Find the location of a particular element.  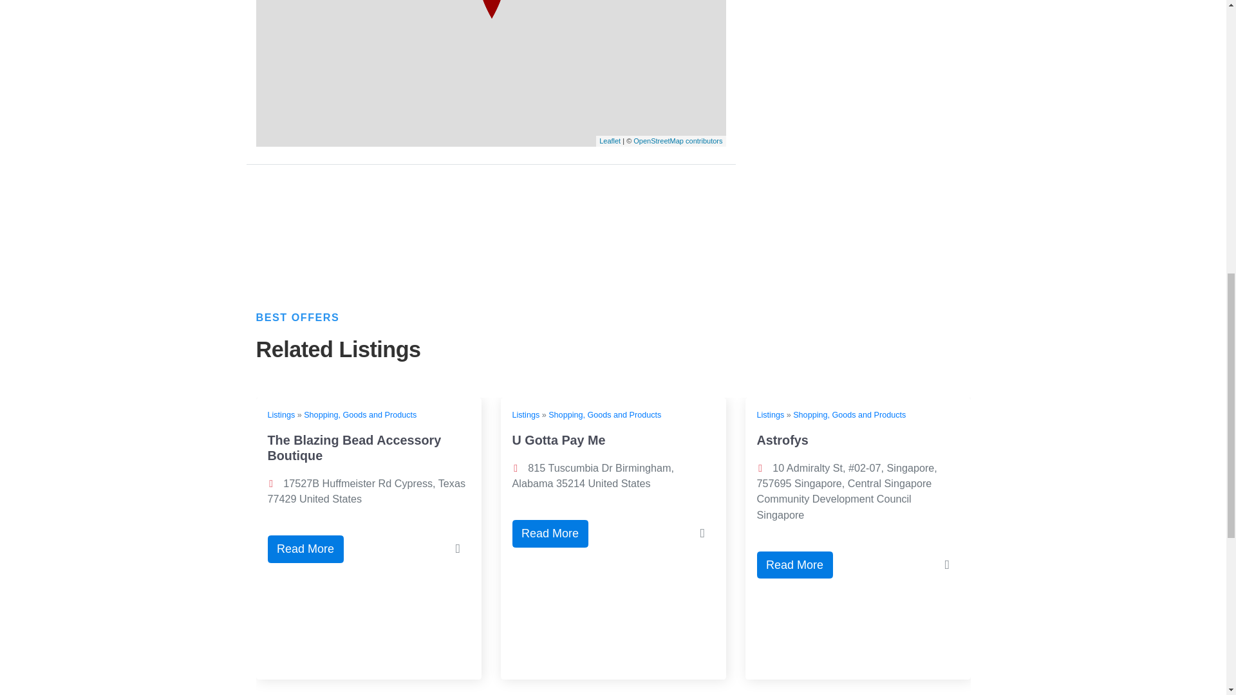

Read More is located at coordinates (794, 565).